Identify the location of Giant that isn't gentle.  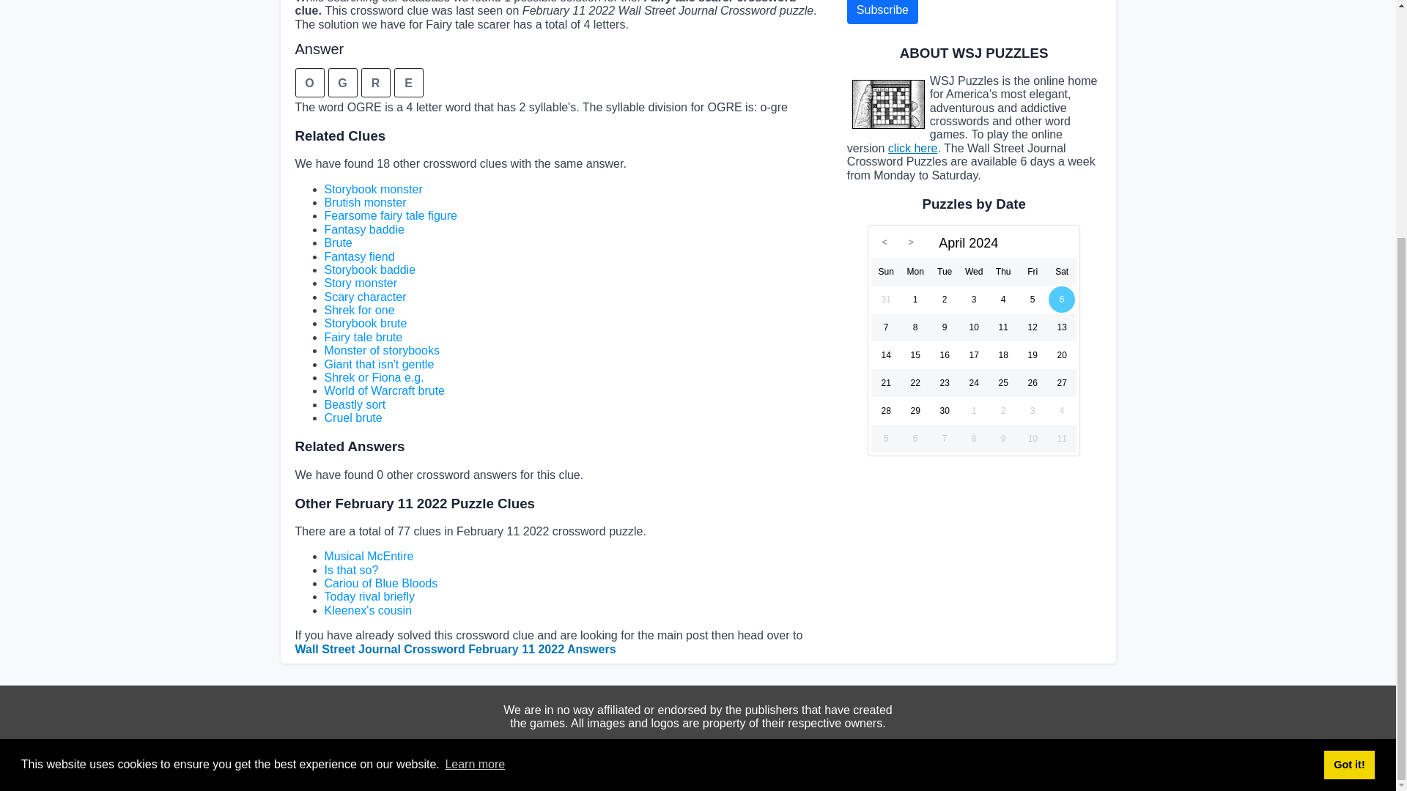
(378, 365).